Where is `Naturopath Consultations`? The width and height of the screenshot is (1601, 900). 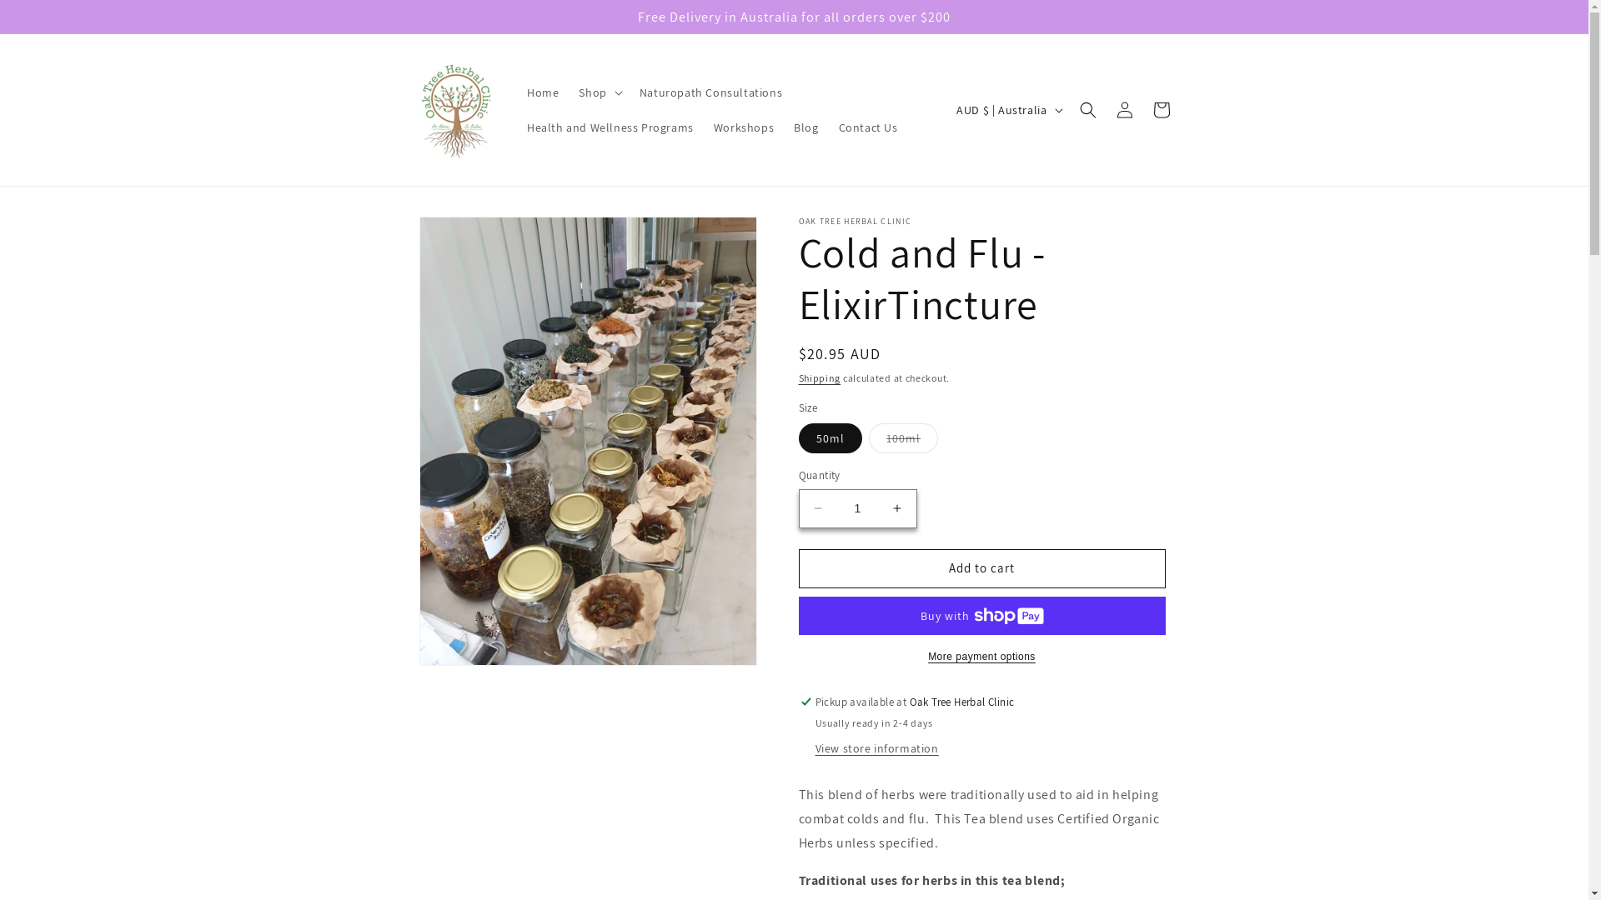
Naturopath Consultations is located at coordinates (710, 92).